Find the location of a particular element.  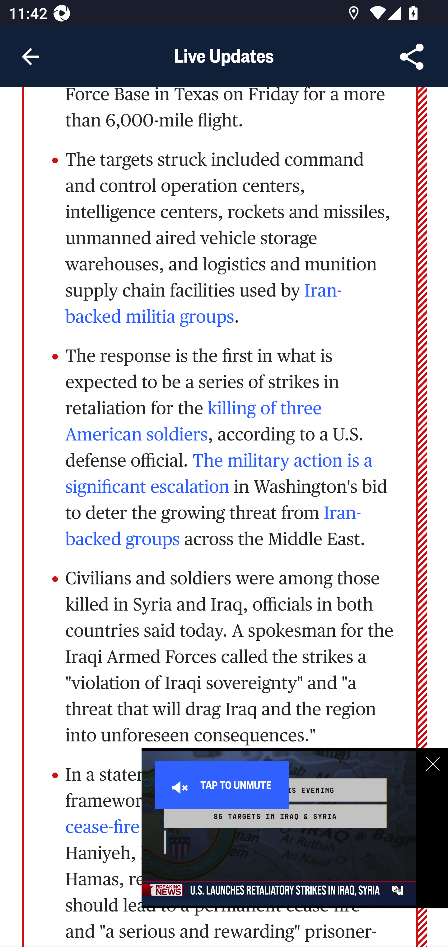

The military action is a significant escalation is located at coordinates (219, 474).